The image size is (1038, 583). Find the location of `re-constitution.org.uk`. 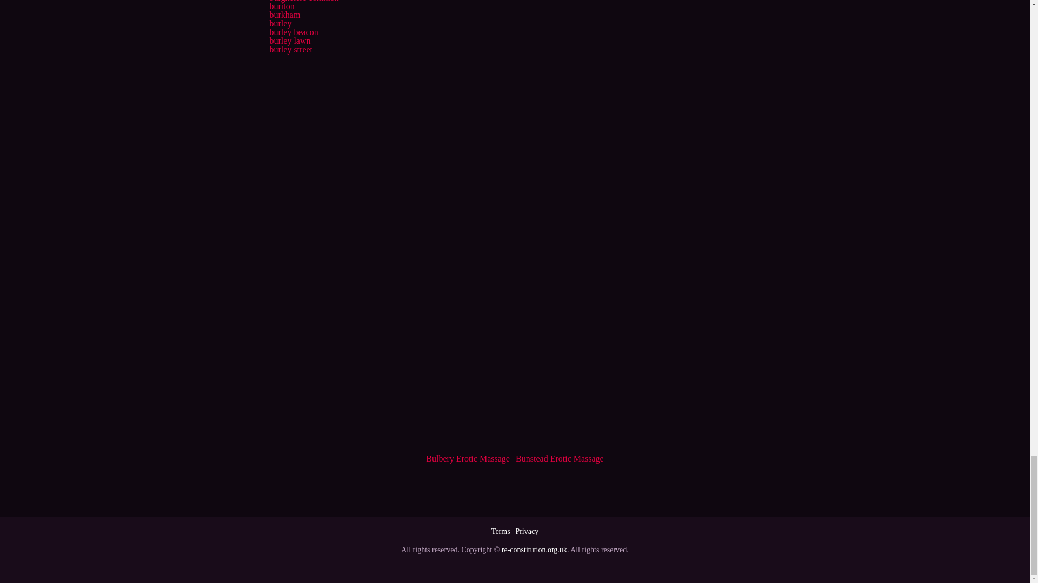

re-constitution.org.uk is located at coordinates (534, 550).